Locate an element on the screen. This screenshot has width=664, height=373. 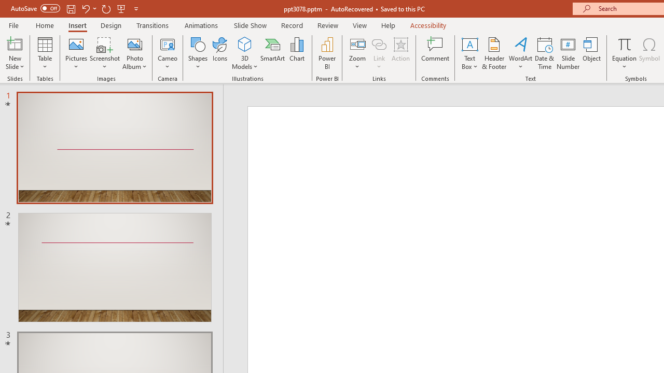
Link is located at coordinates (379, 44).